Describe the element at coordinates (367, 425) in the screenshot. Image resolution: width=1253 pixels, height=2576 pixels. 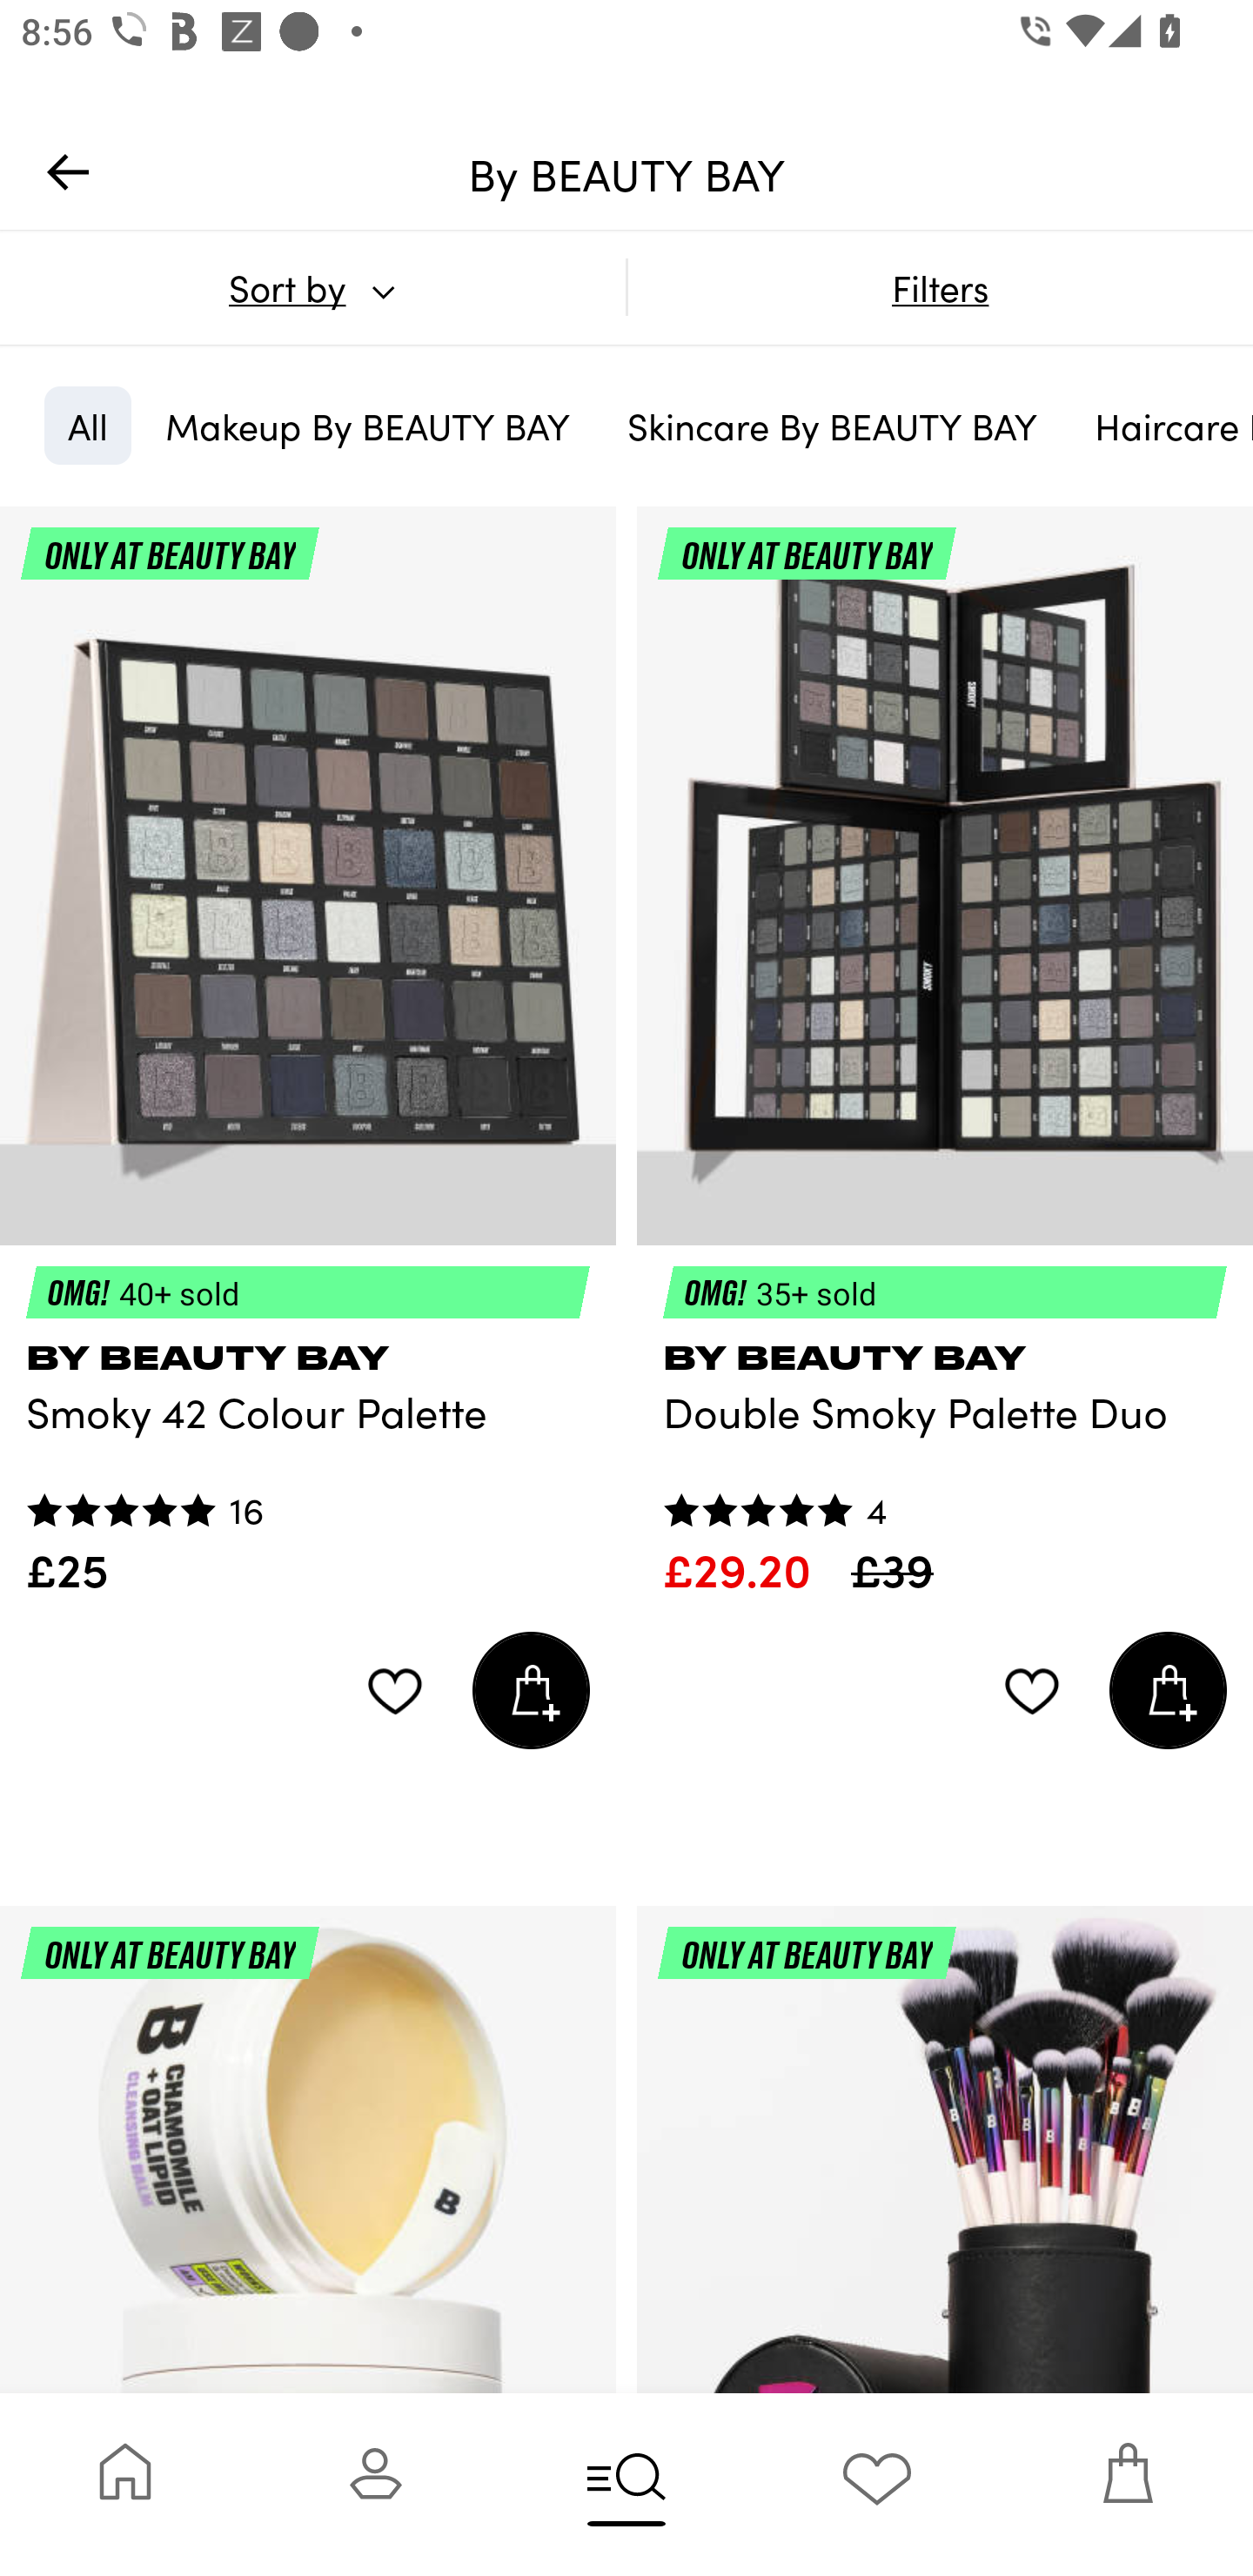
I see `Makeup By BEAUTY BAY` at that location.